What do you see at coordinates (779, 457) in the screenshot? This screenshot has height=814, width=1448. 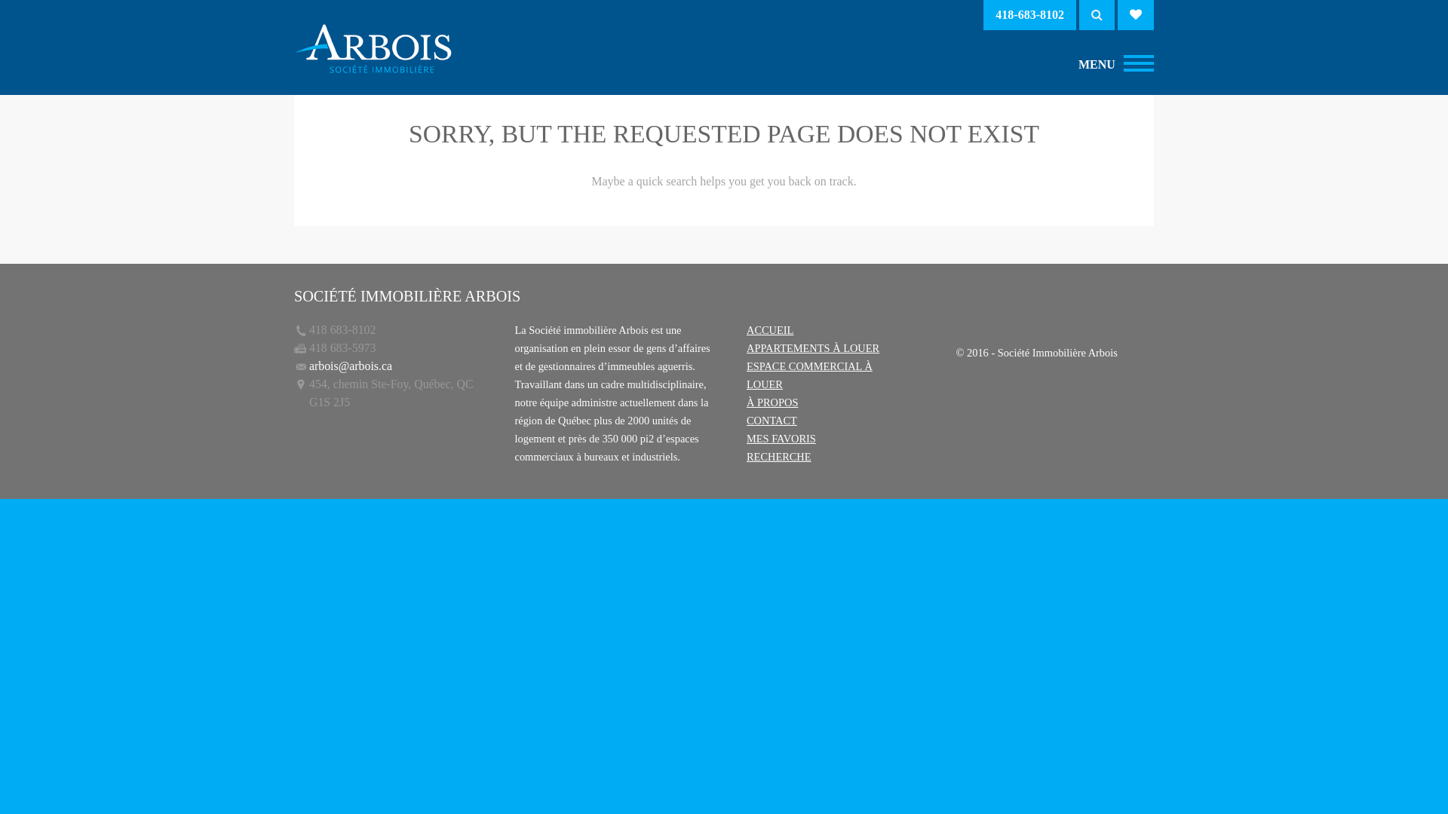 I see `RECHERCHE` at bounding box center [779, 457].